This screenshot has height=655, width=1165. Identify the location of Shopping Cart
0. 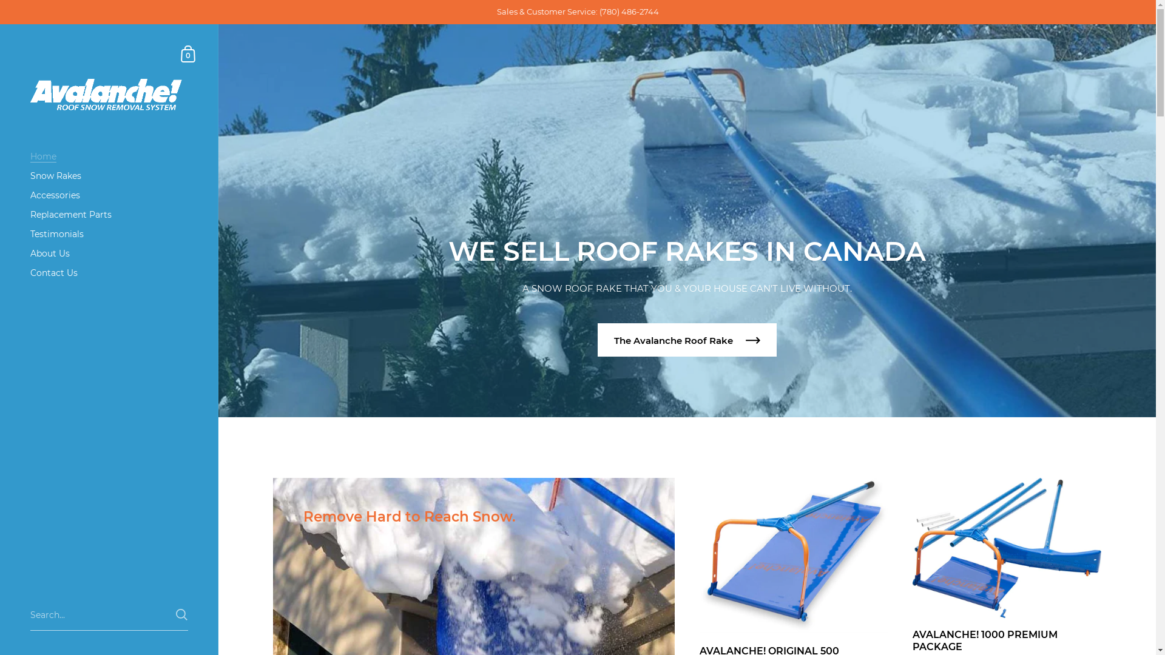
(189, 53).